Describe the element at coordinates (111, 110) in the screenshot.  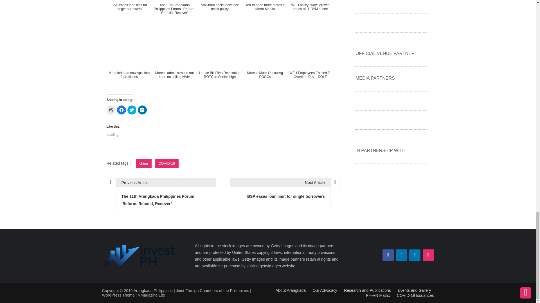
I see `Click to print` at that location.